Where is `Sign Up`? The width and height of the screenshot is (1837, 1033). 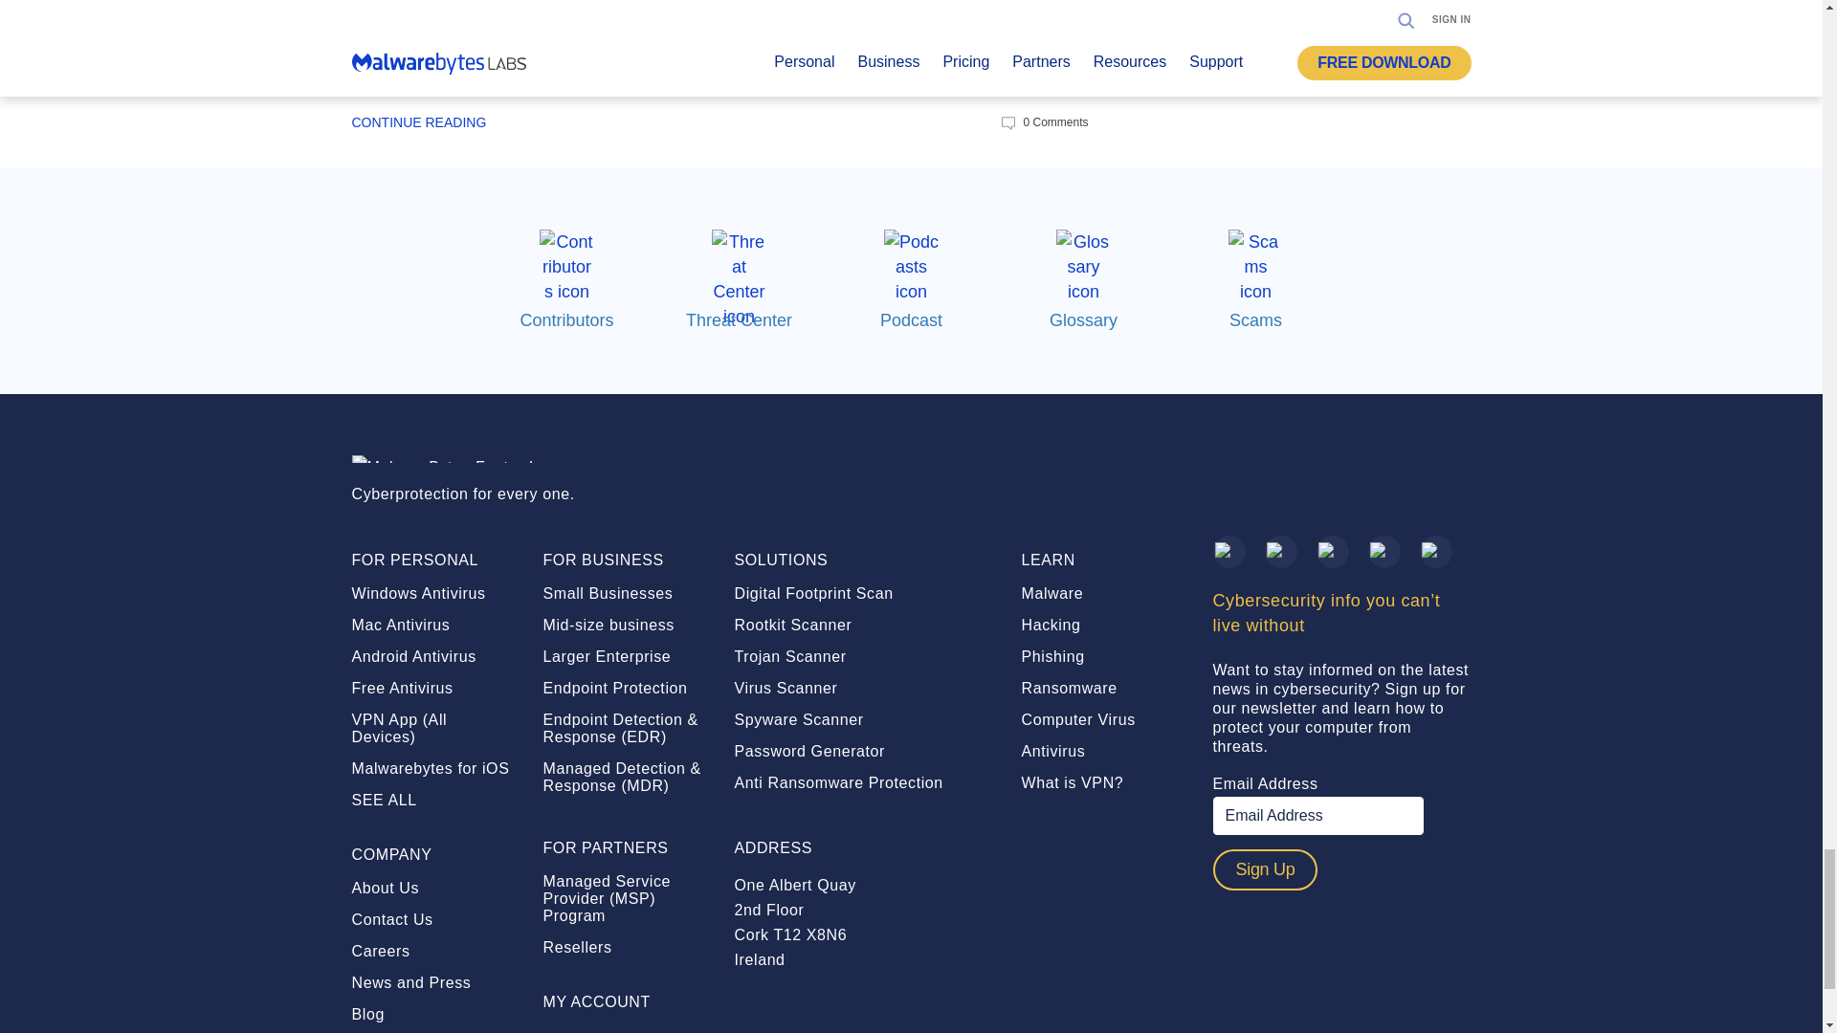
Sign Up is located at coordinates (1265, 868).